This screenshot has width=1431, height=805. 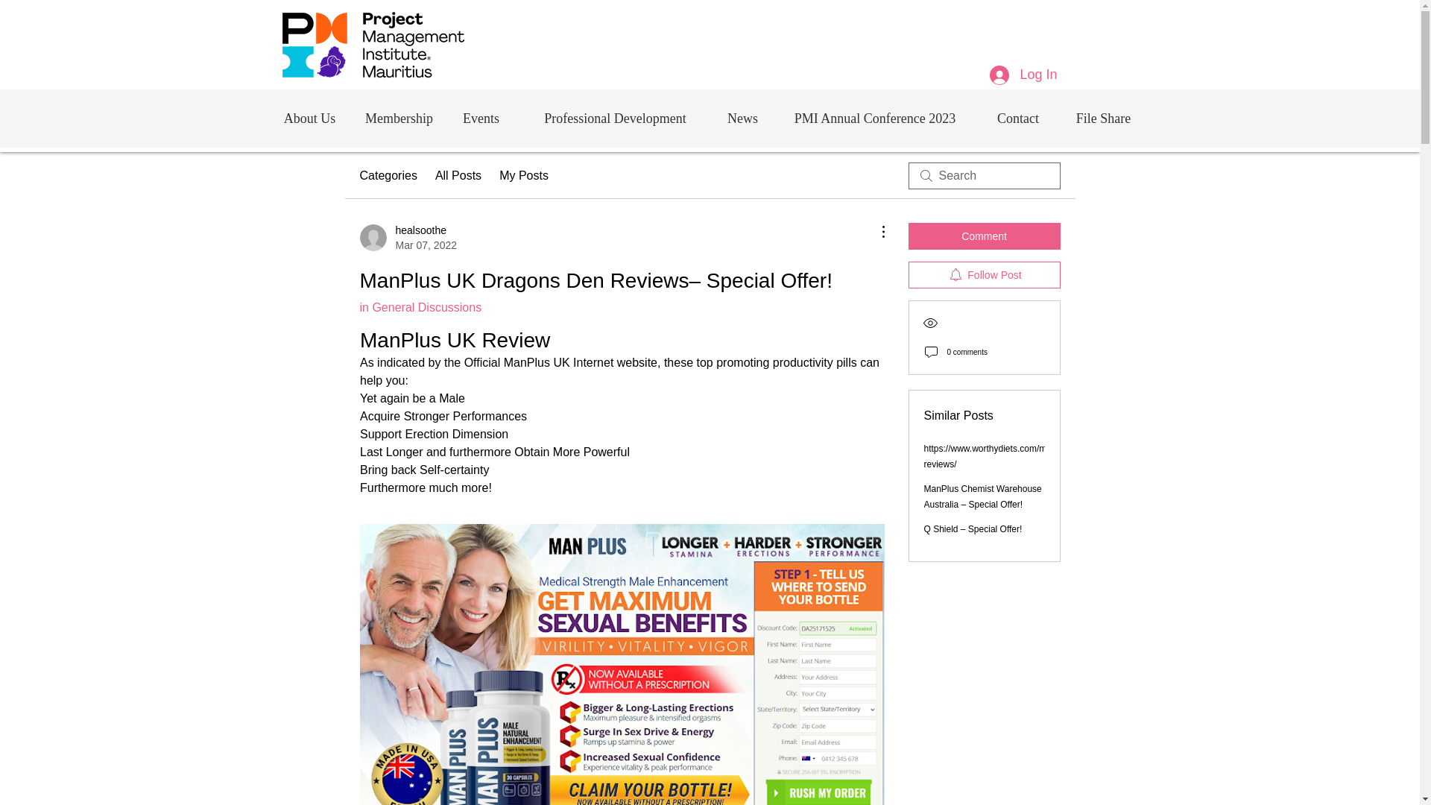 I want to click on About Us, so click(x=309, y=118).